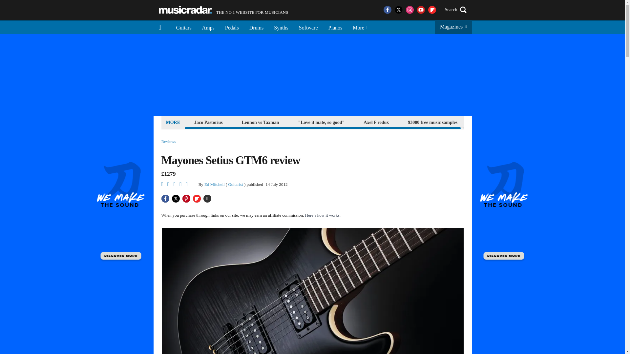  What do you see at coordinates (257, 27) in the screenshot?
I see `Drums` at bounding box center [257, 27].